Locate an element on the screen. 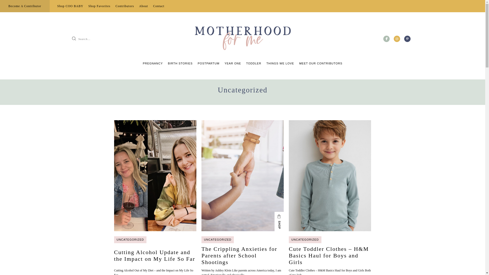  Cutting Alcohol Update and the Impact on My Life So Far is located at coordinates (155, 256).